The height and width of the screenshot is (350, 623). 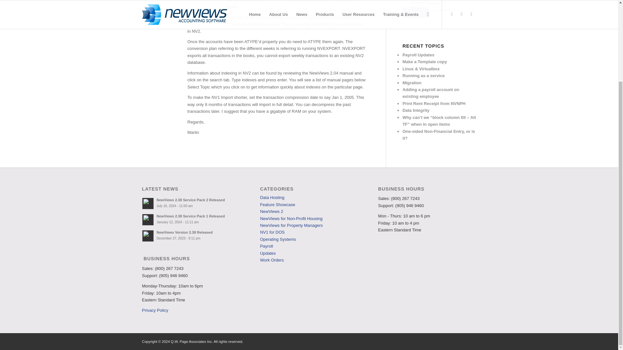 I want to click on Read: NewViews 2.38 Service Pack 1 Released, so click(x=148, y=219).